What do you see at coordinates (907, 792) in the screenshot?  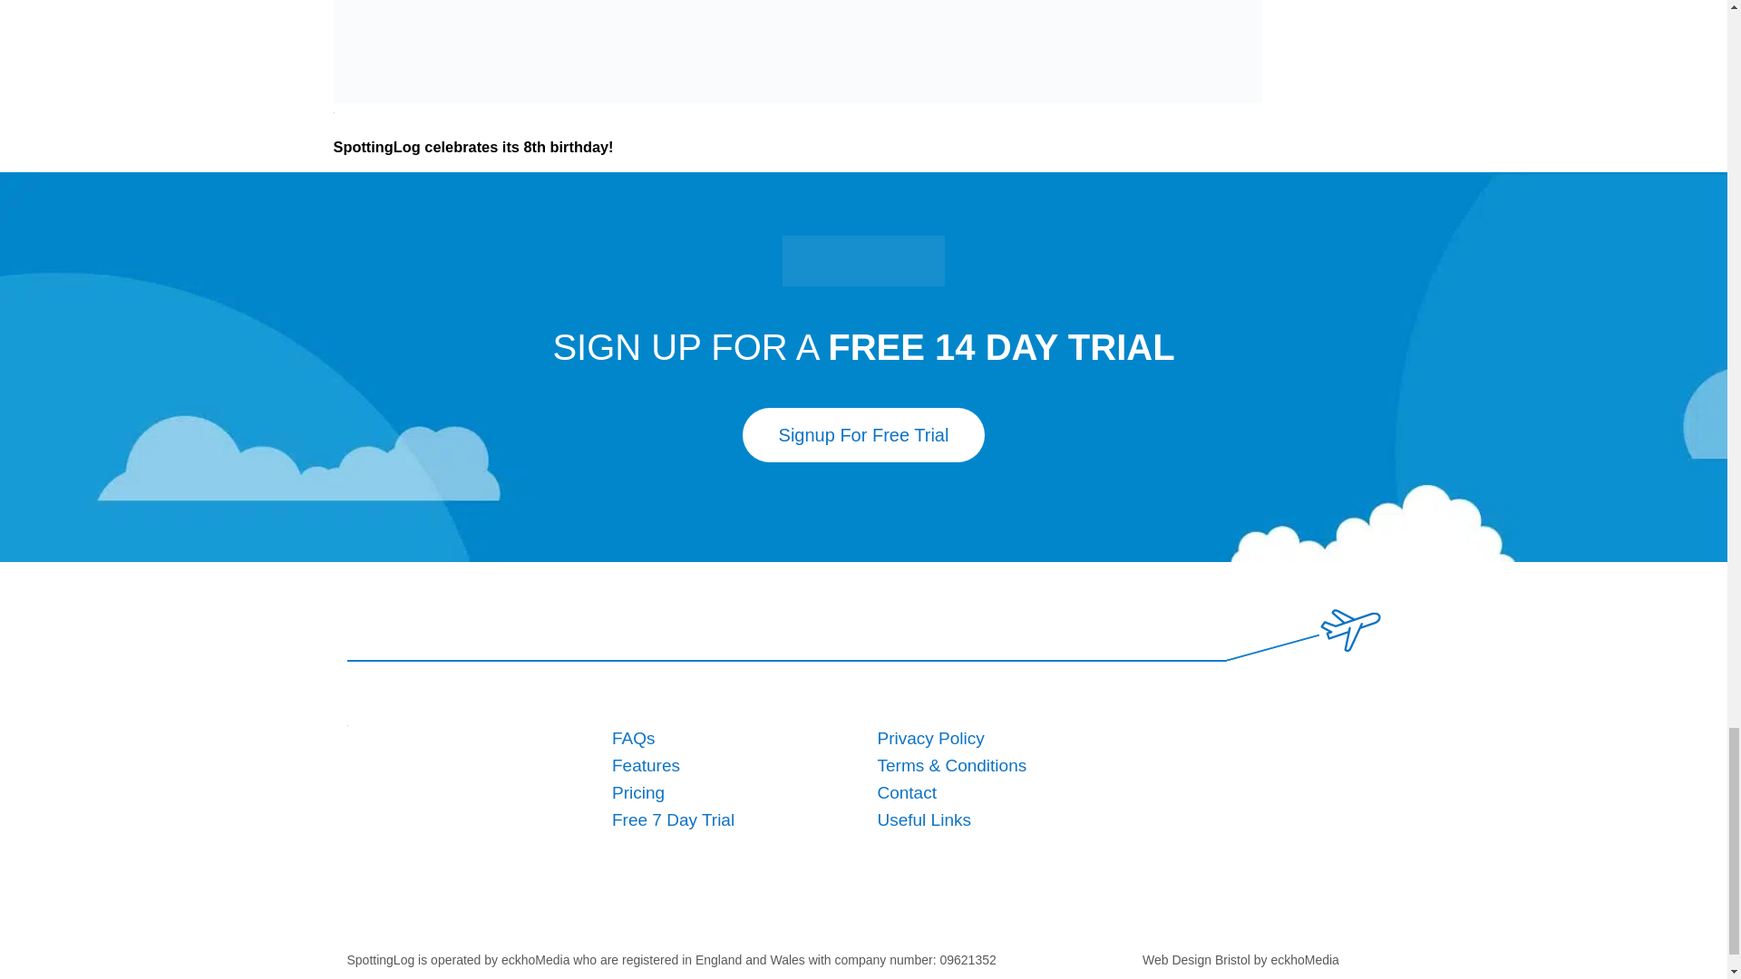 I see `Contact` at bounding box center [907, 792].